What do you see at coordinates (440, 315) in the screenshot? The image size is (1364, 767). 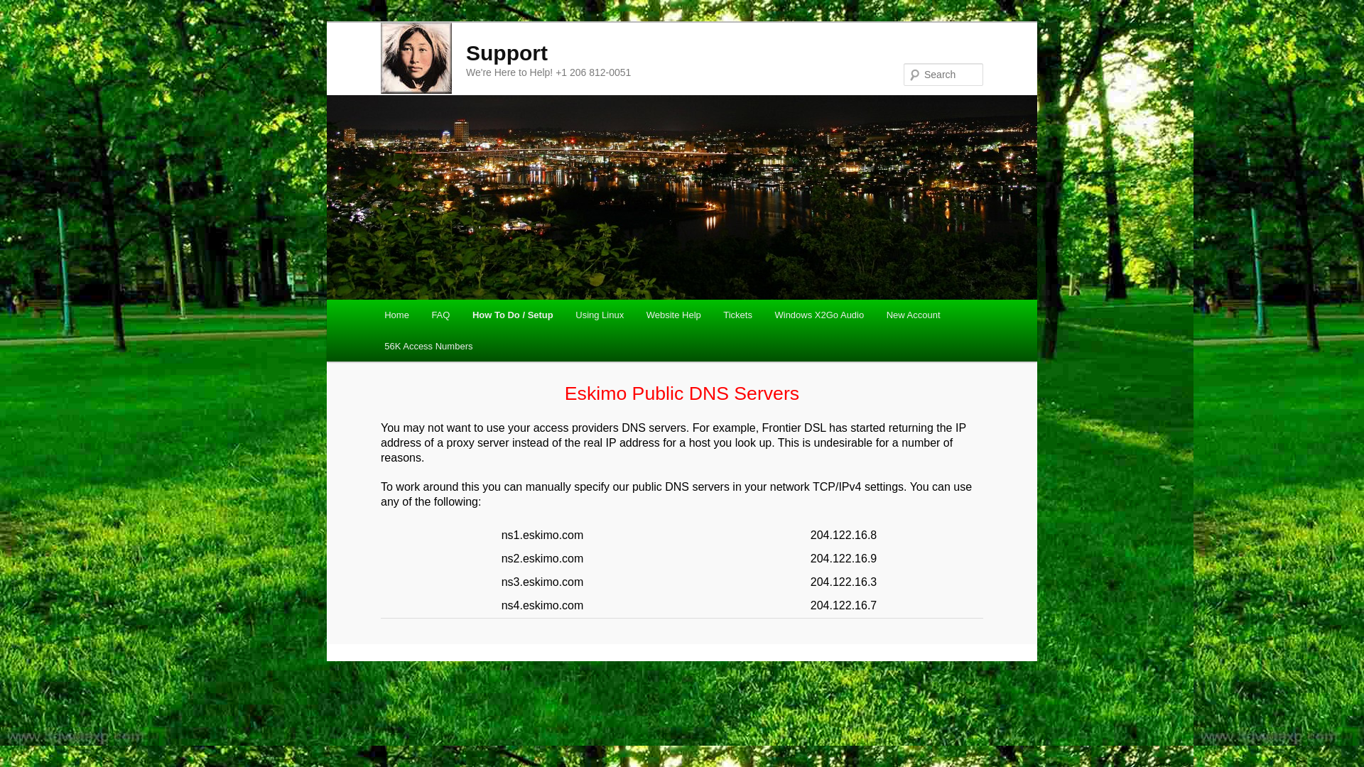 I see `FAQ` at bounding box center [440, 315].